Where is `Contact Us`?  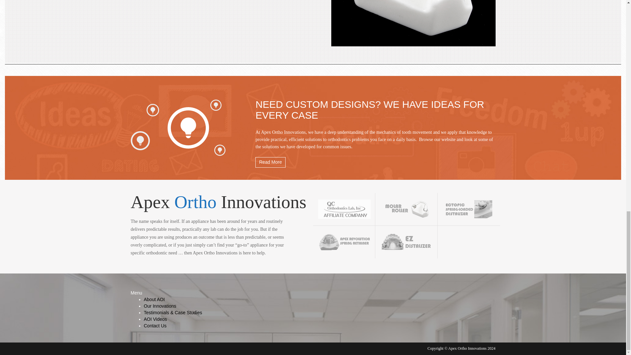 Contact Us is located at coordinates (155, 325).